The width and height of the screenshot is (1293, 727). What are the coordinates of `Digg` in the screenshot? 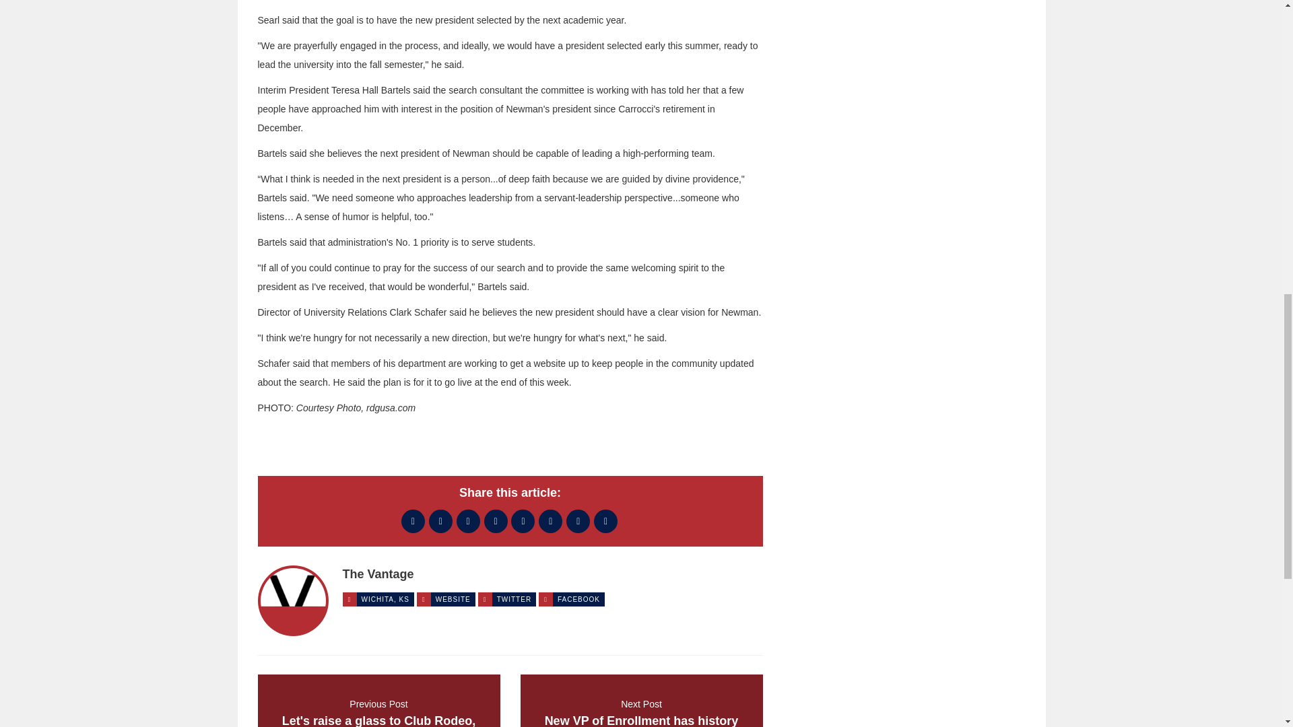 It's located at (641, 701).